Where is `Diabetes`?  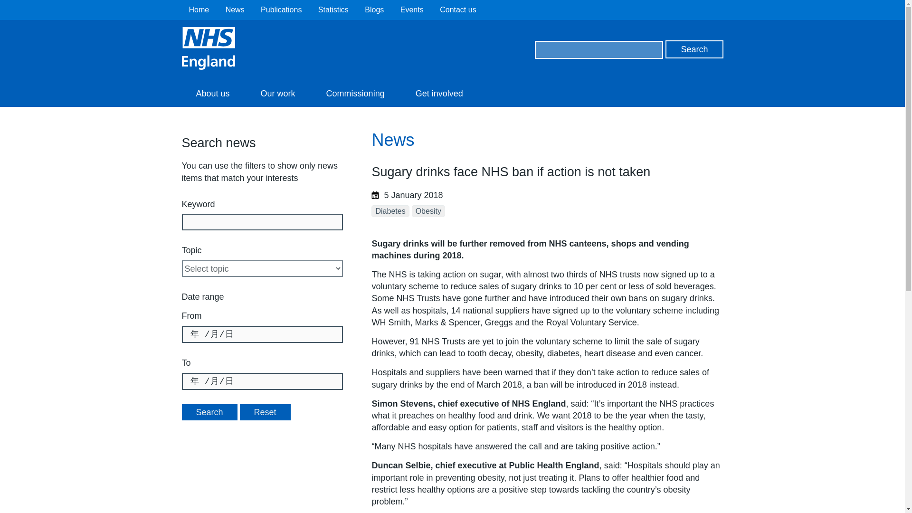
Diabetes is located at coordinates (389, 211).